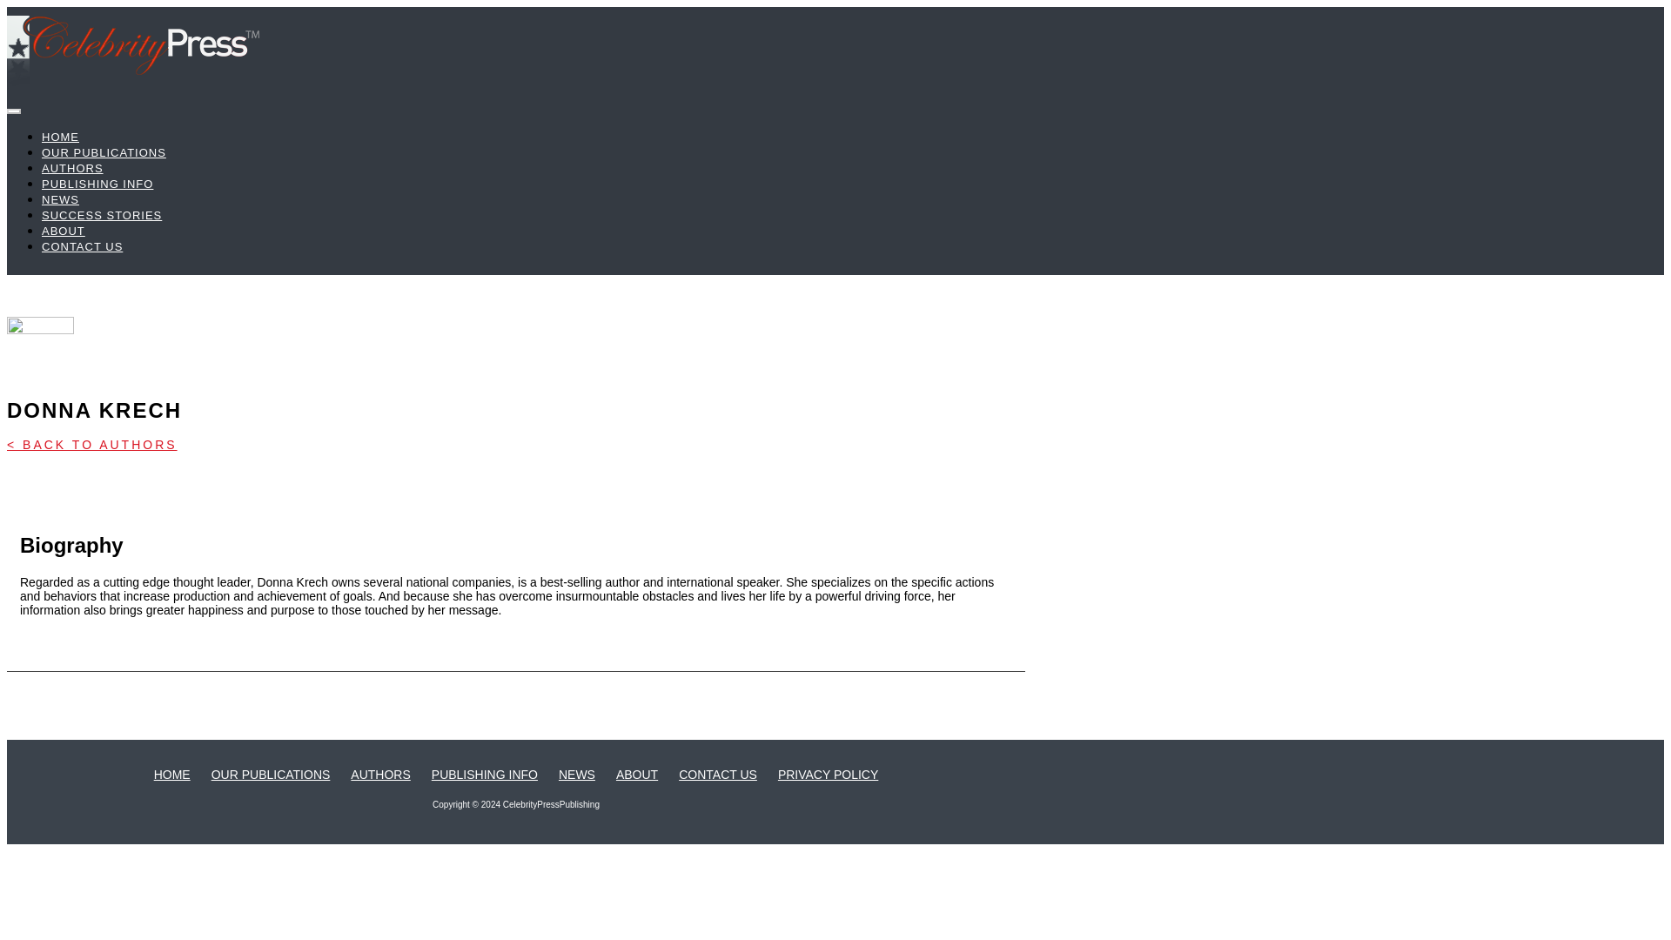 The image size is (1671, 940). What do you see at coordinates (63, 232) in the screenshot?
I see `ABOUT` at bounding box center [63, 232].